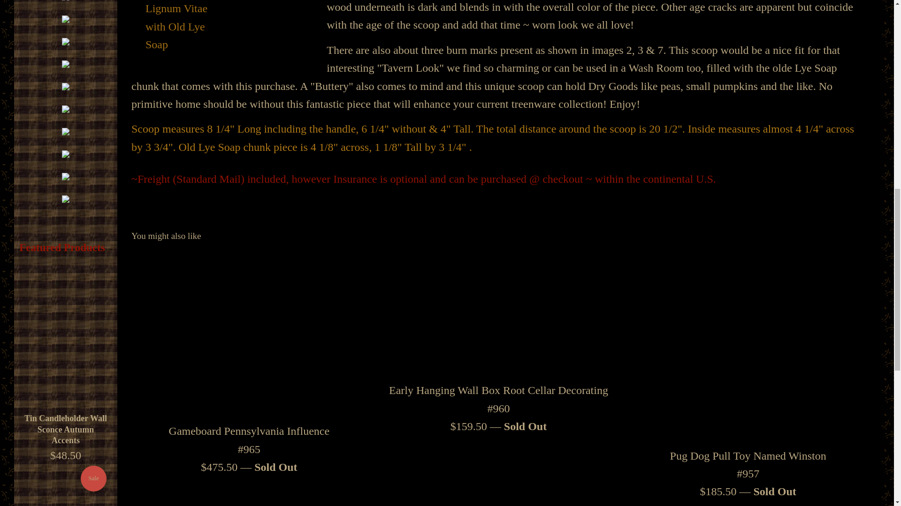 The height and width of the screenshot is (506, 901). What do you see at coordinates (748, 345) in the screenshot?
I see `Pug Dog Pull Toy Named Winston` at bounding box center [748, 345].